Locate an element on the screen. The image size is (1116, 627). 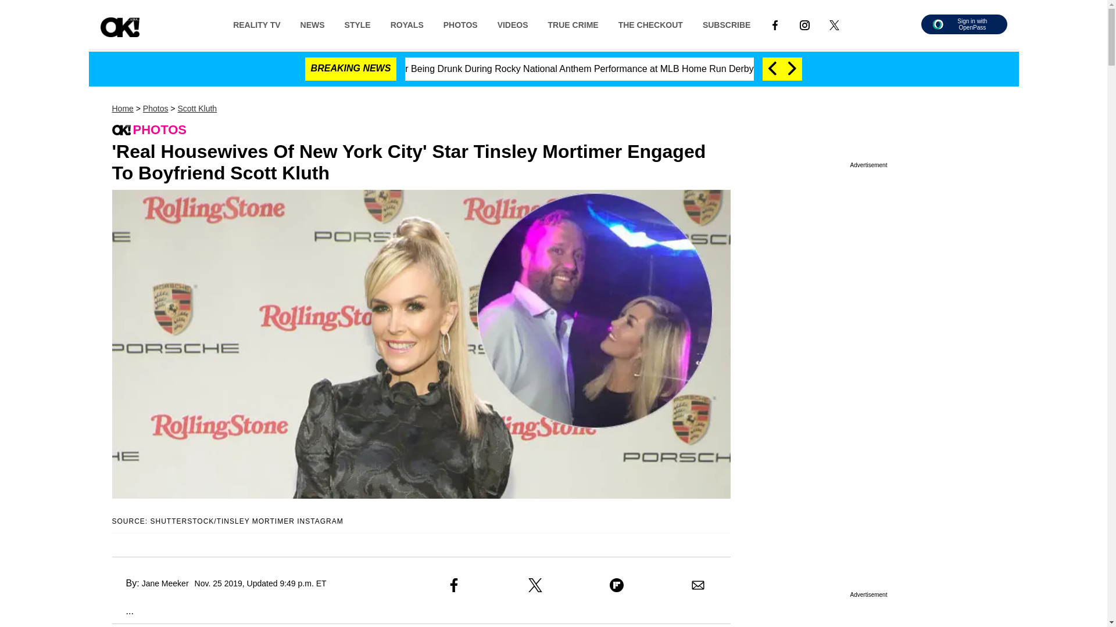
ROYALS is located at coordinates (407, 24).